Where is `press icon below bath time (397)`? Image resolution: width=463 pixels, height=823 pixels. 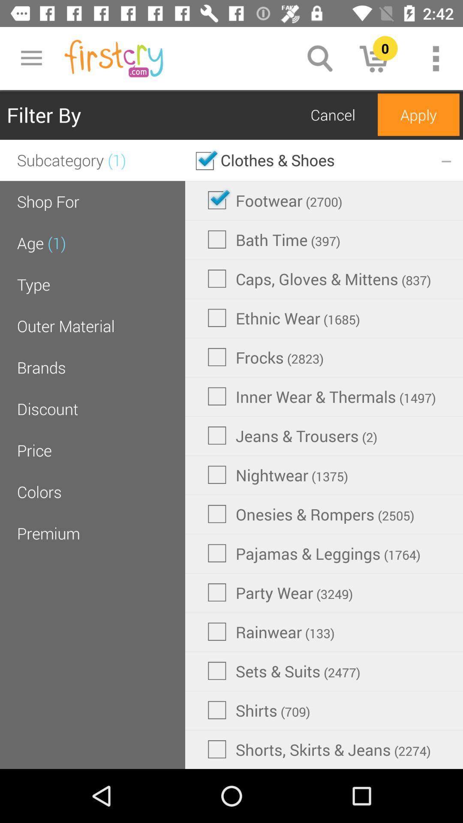 press icon below bath time (397) is located at coordinates (319, 279).